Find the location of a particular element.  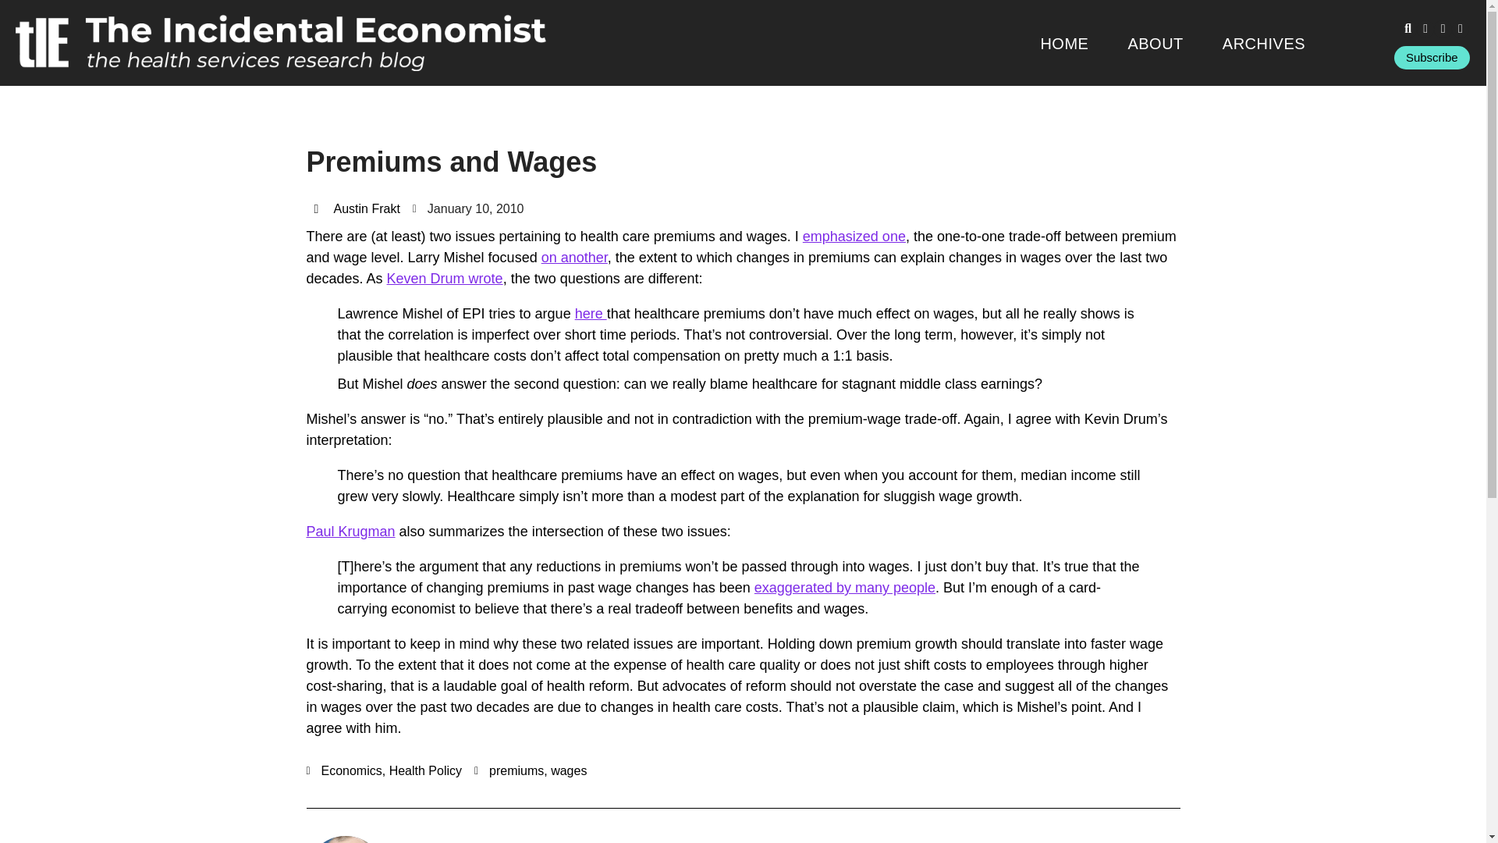

January 10, 2010 is located at coordinates (468, 208).